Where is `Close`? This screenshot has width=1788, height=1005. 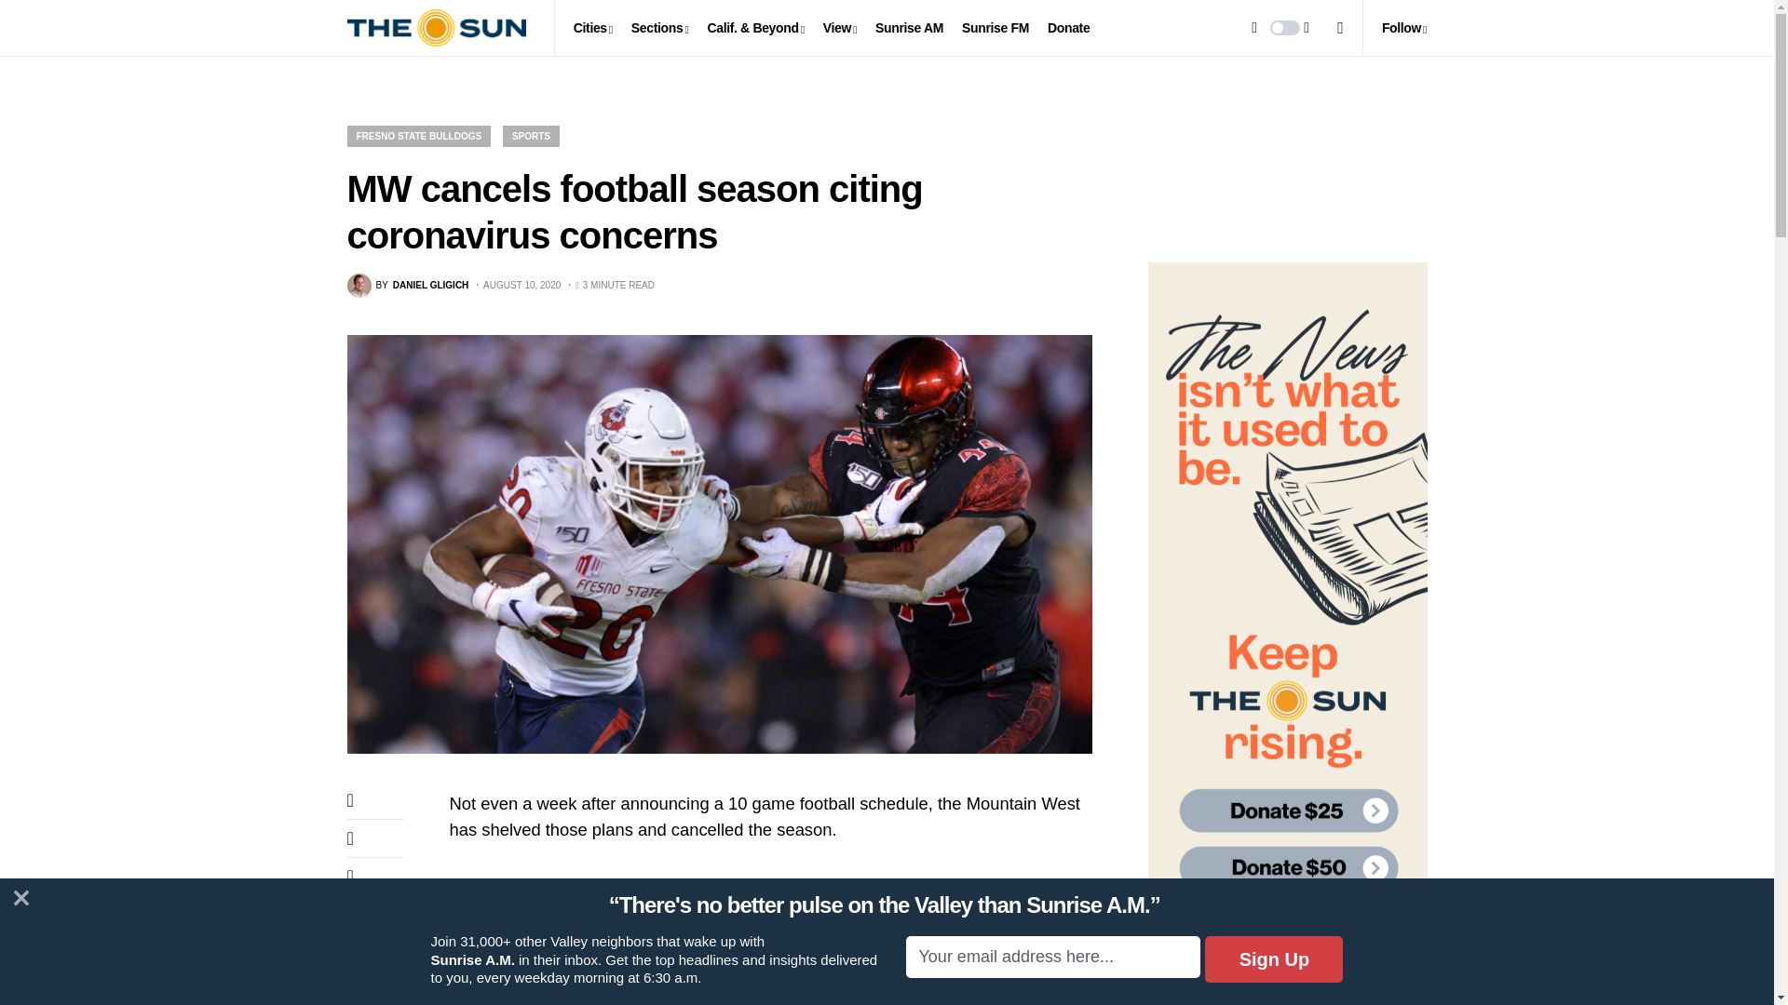
Close is located at coordinates (20, 897).